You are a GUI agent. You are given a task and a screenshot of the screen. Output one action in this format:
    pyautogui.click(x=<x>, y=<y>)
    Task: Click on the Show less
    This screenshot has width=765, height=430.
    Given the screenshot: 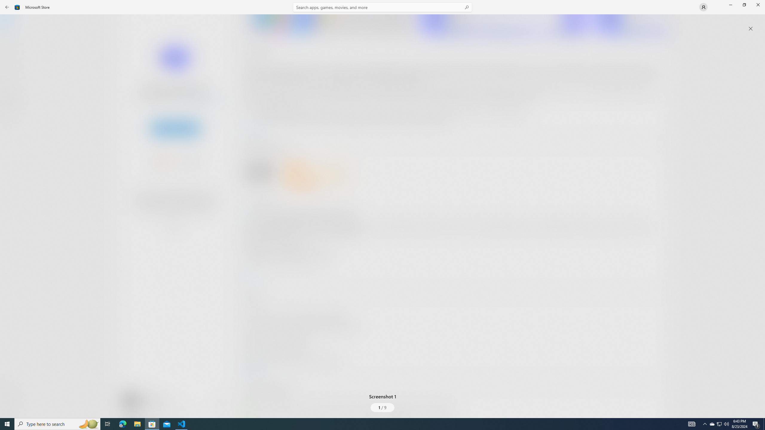 What is the action you would take?
    pyautogui.click(x=254, y=370)
    